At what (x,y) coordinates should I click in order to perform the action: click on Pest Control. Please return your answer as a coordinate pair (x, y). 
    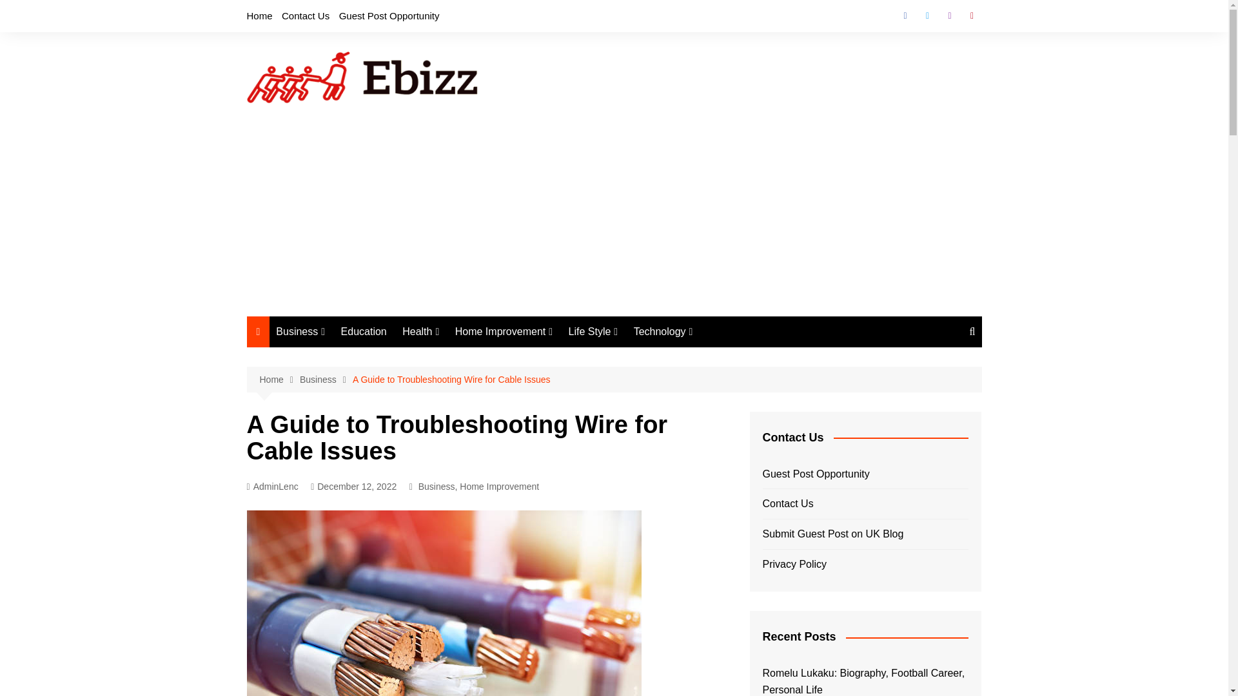
    Looking at the image, I should click on (519, 443).